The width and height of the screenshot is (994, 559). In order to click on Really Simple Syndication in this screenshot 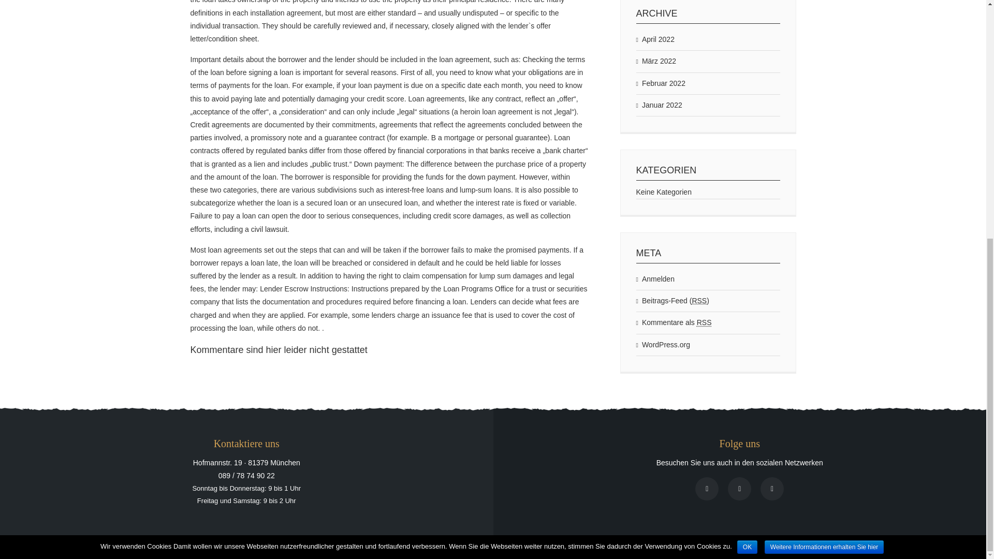, I will do `click(704, 322)`.